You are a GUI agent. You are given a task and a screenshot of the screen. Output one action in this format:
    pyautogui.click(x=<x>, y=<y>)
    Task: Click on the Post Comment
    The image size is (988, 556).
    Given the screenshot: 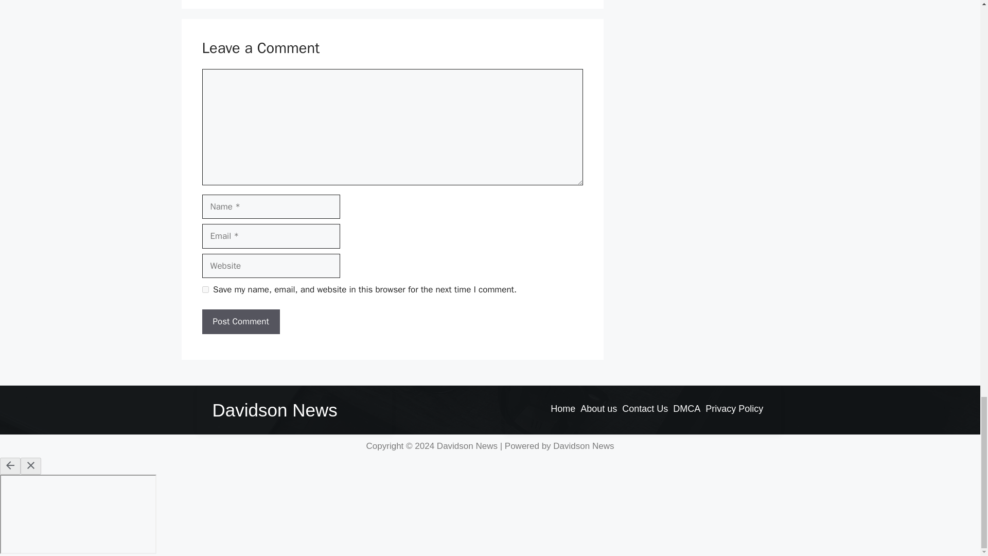 What is the action you would take?
    pyautogui.click(x=240, y=321)
    